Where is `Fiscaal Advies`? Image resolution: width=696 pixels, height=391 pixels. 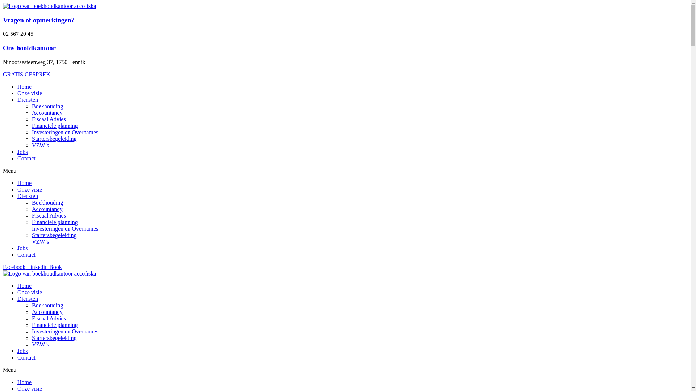 Fiscaal Advies is located at coordinates (49, 119).